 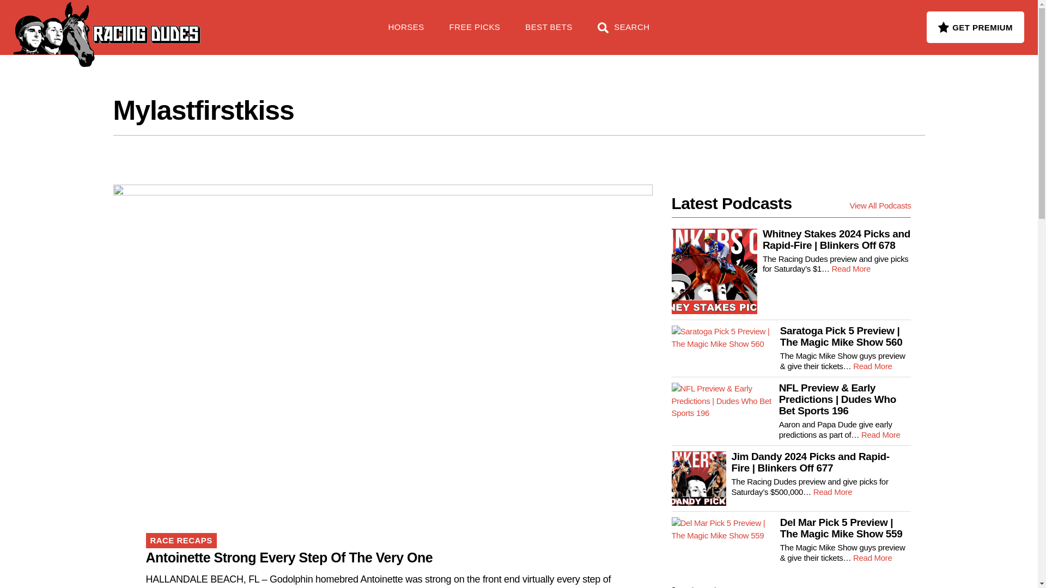 What do you see at coordinates (623, 33) in the screenshot?
I see ` SEARCH` at bounding box center [623, 33].